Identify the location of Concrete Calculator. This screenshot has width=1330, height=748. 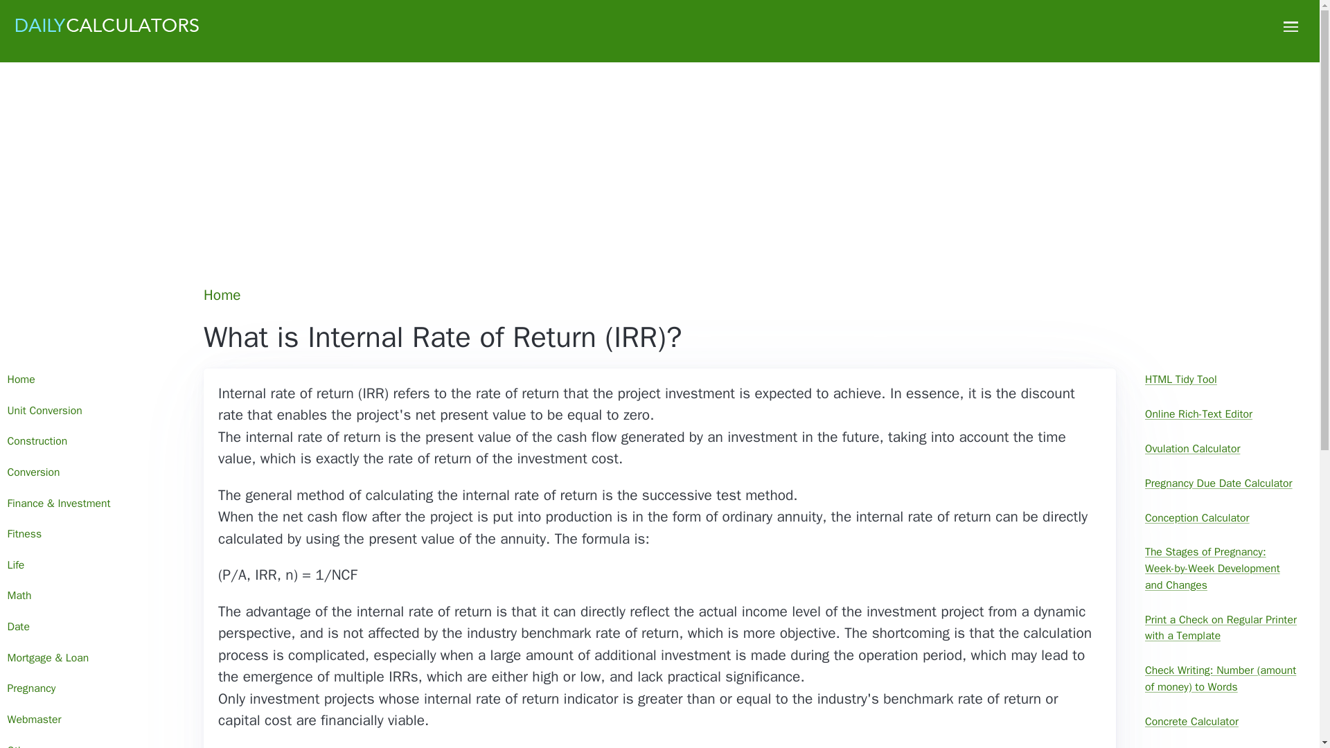
(1221, 722).